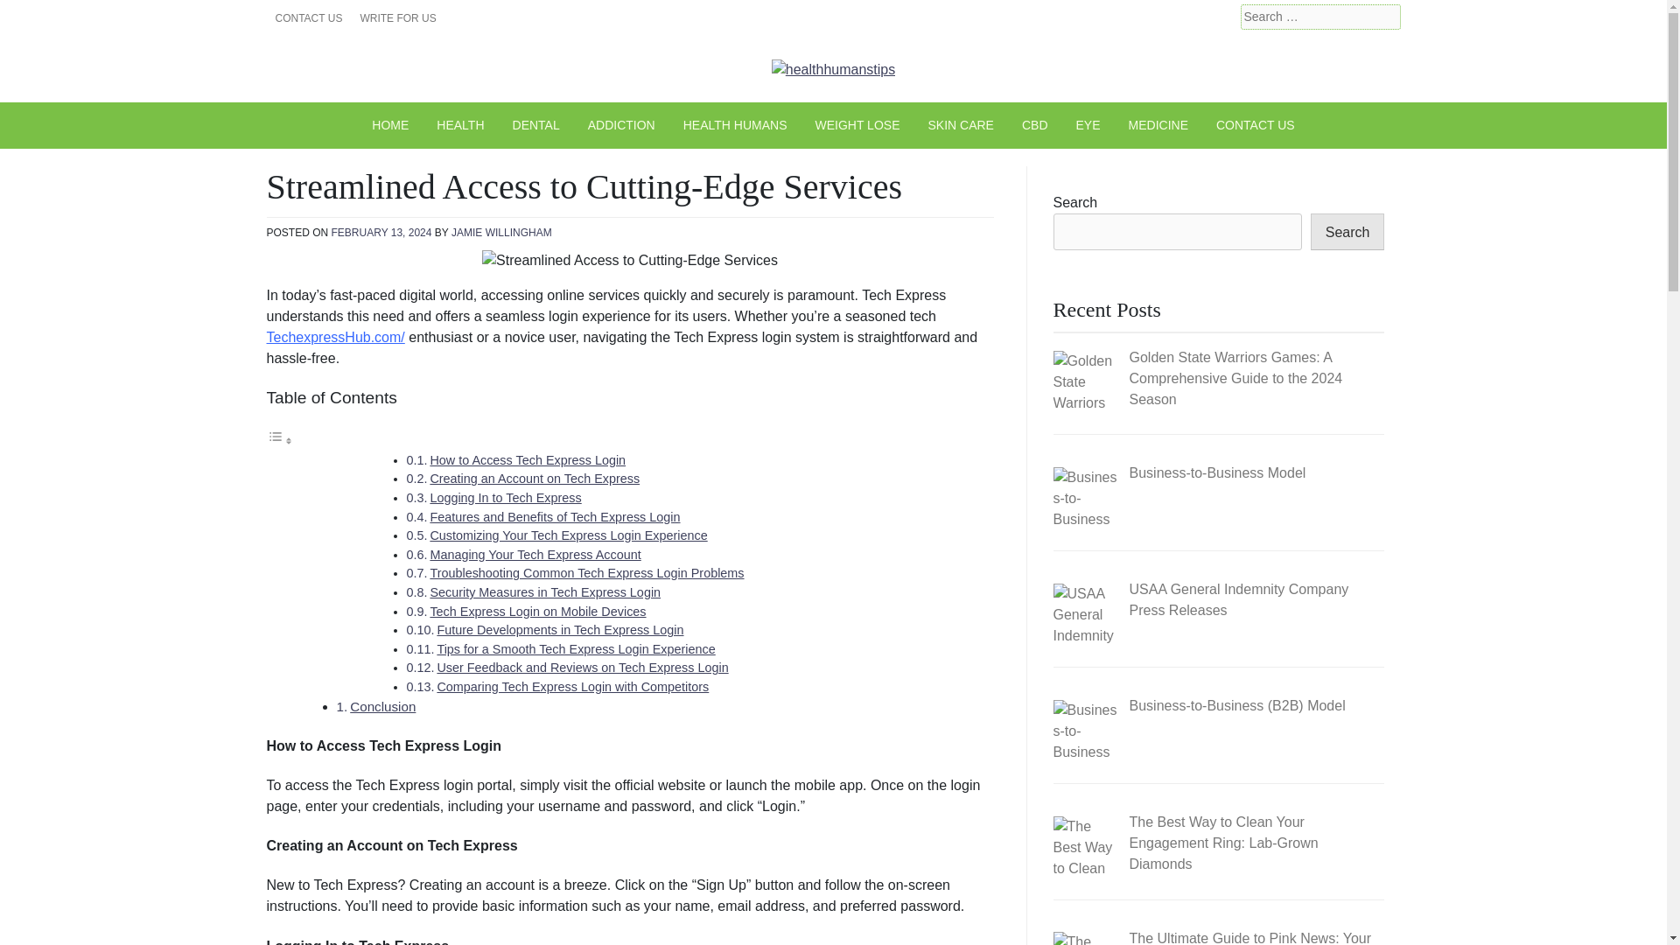  Describe the element at coordinates (621, 124) in the screenshot. I see `ADDICTION` at that location.